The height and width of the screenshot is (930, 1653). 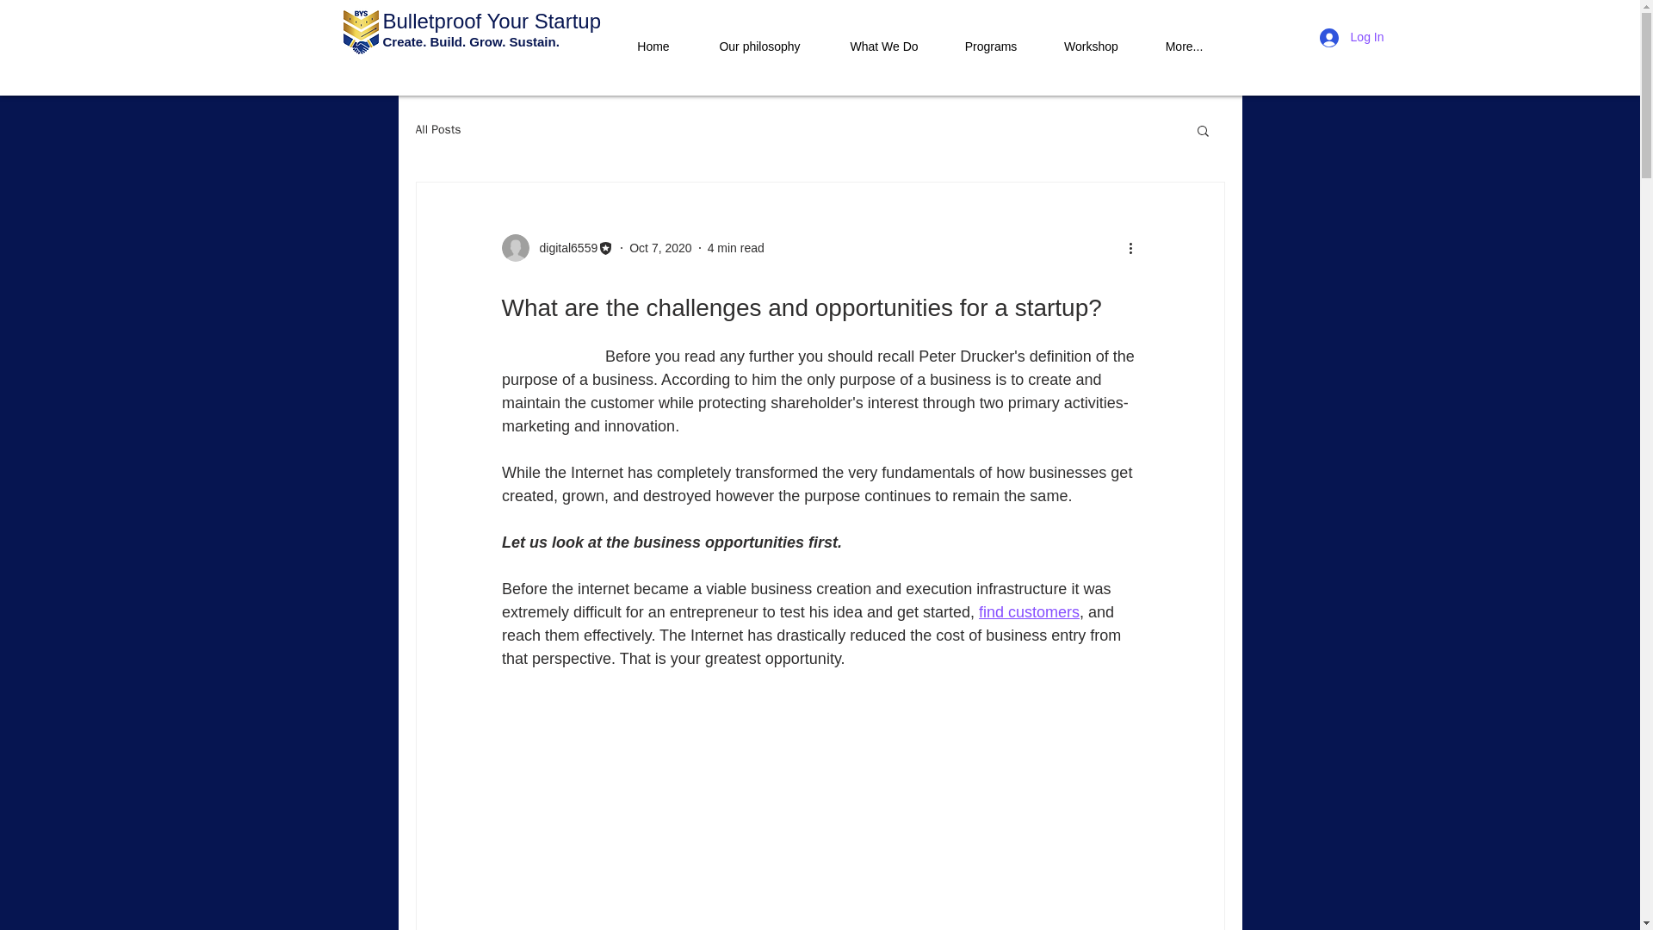 I want to click on find customers, so click(x=1028, y=611).